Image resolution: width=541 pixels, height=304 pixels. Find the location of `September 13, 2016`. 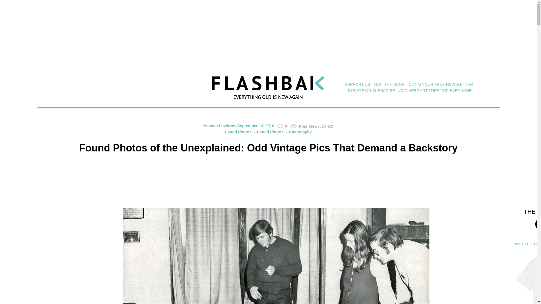

September 13, 2016 is located at coordinates (256, 126).